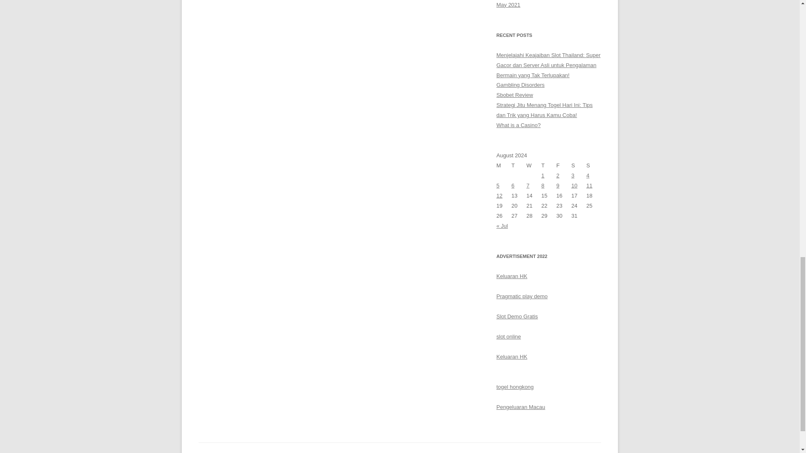  I want to click on Friday, so click(563, 166).